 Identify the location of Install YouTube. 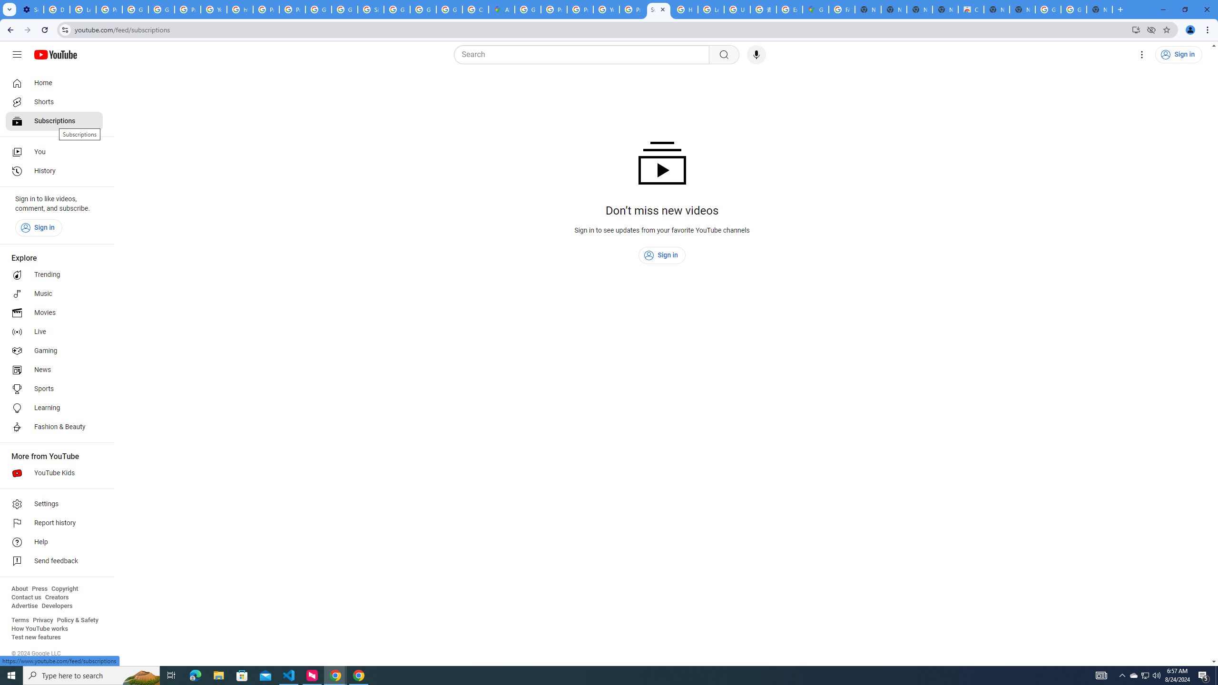
(1136, 29).